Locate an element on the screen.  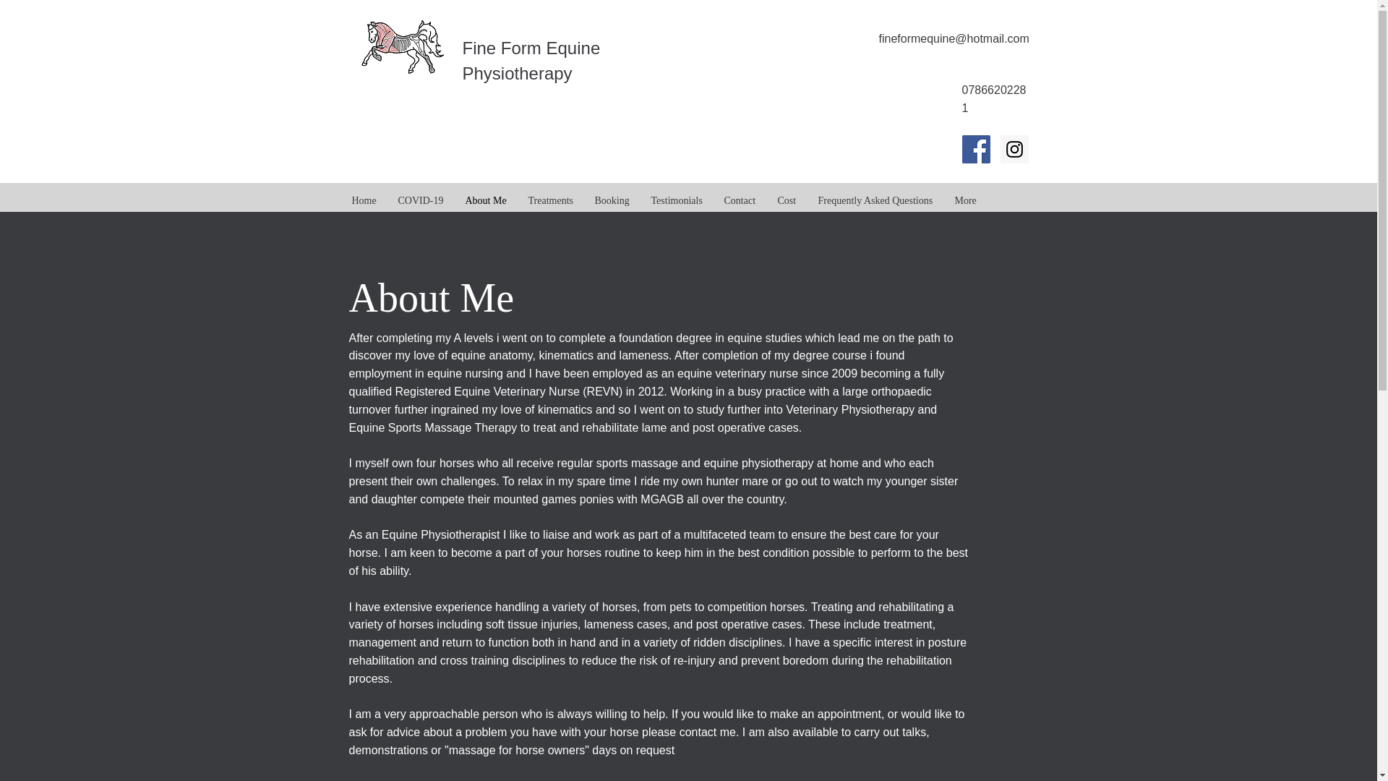
Treatments is located at coordinates (551, 201).